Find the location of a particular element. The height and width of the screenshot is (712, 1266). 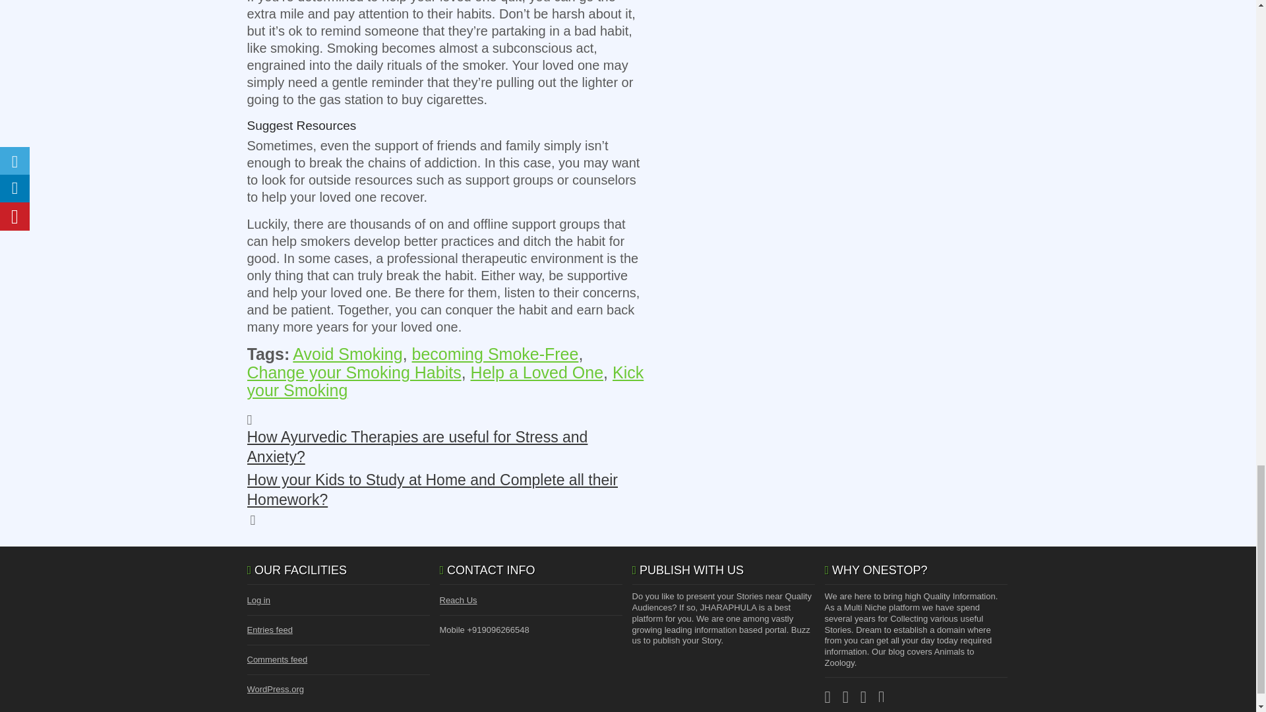

Change your Smoking Habits is located at coordinates (353, 372).